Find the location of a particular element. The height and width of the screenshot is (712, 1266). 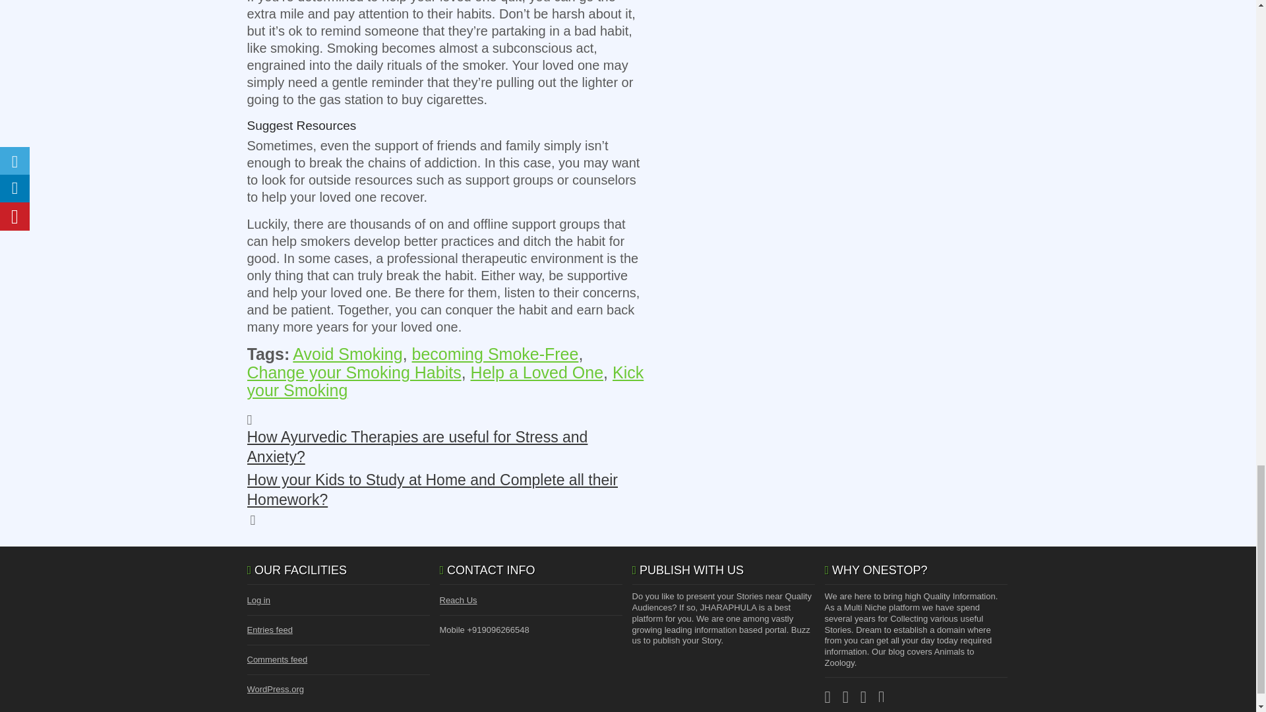

Change your Smoking Habits is located at coordinates (353, 372).